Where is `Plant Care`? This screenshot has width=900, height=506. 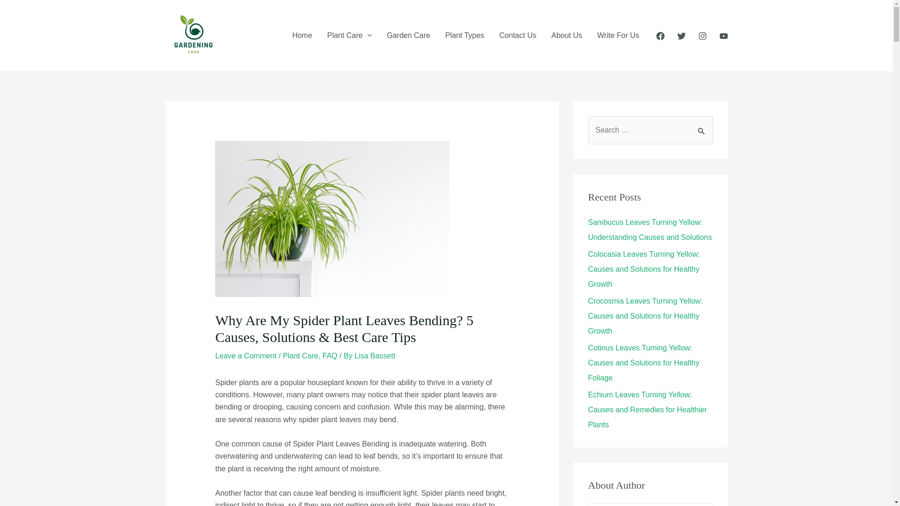 Plant Care is located at coordinates (349, 36).